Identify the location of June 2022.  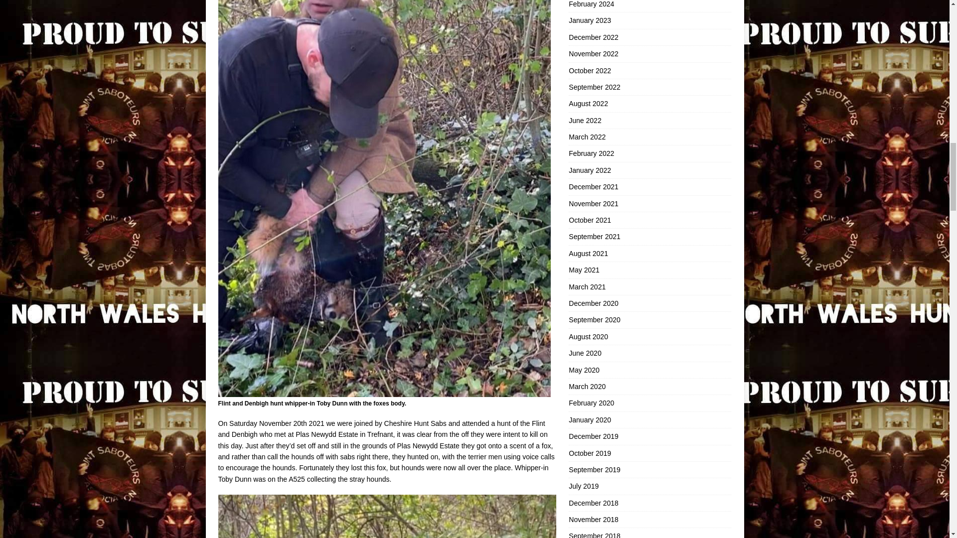
(649, 121).